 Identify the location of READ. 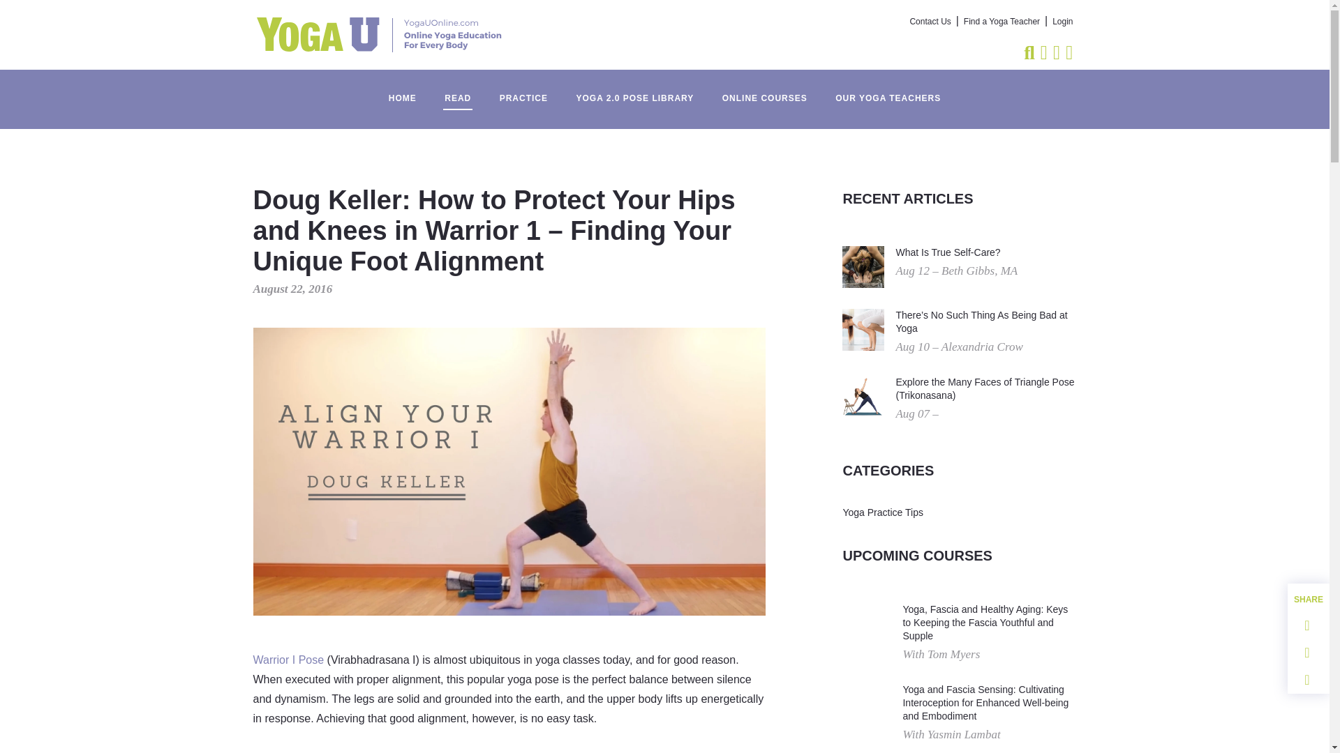
(458, 91).